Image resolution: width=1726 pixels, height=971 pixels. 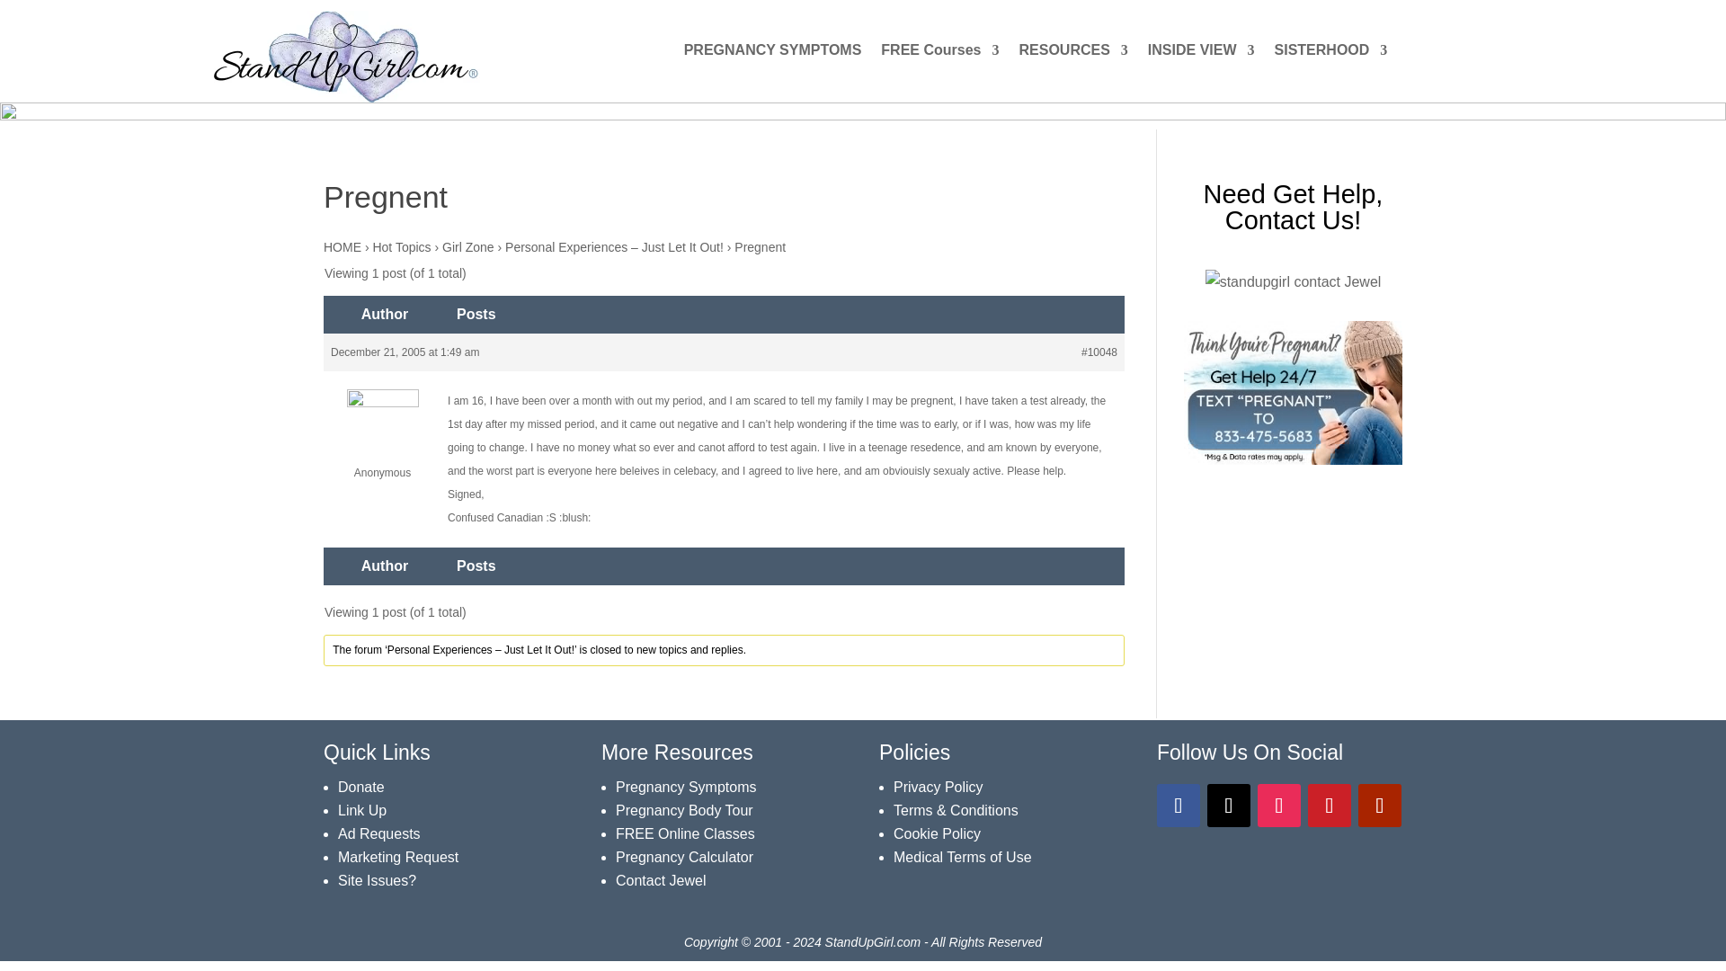 What do you see at coordinates (1380, 806) in the screenshot?
I see `Follow on Youtube` at bounding box center [1380, 806].